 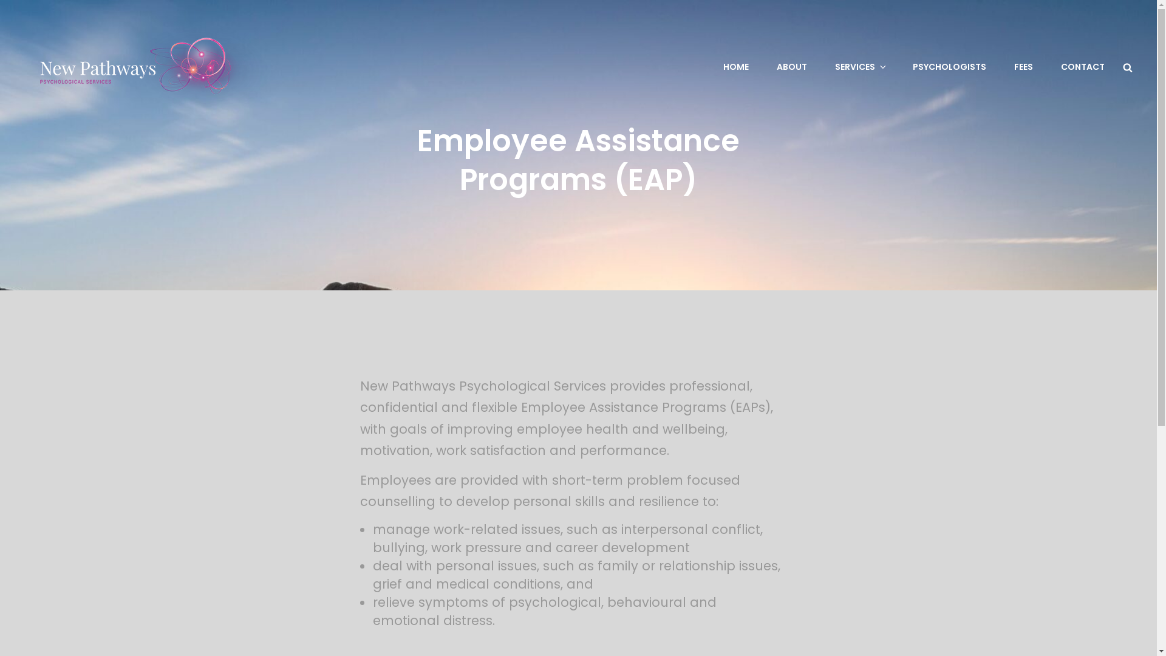 What do you see at coordinates (792, 67) in the screenshot?
I see `ABOUT` at bounding box center [792, 67].